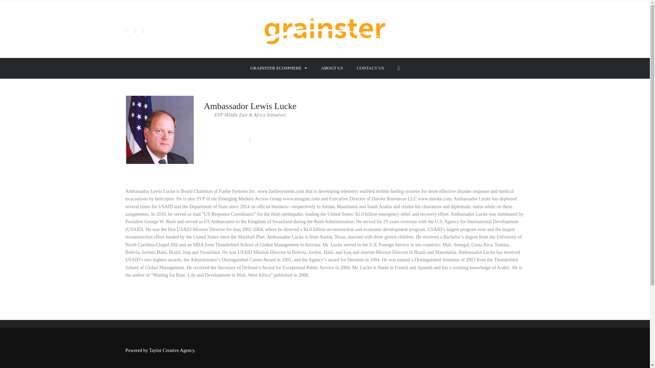 Image resolution: width=655 pixels, height=368 pixels. Describe the element at coordinates (160, 129) in the screenshot. I see `Ambassador Lewis Lucke` at that location.